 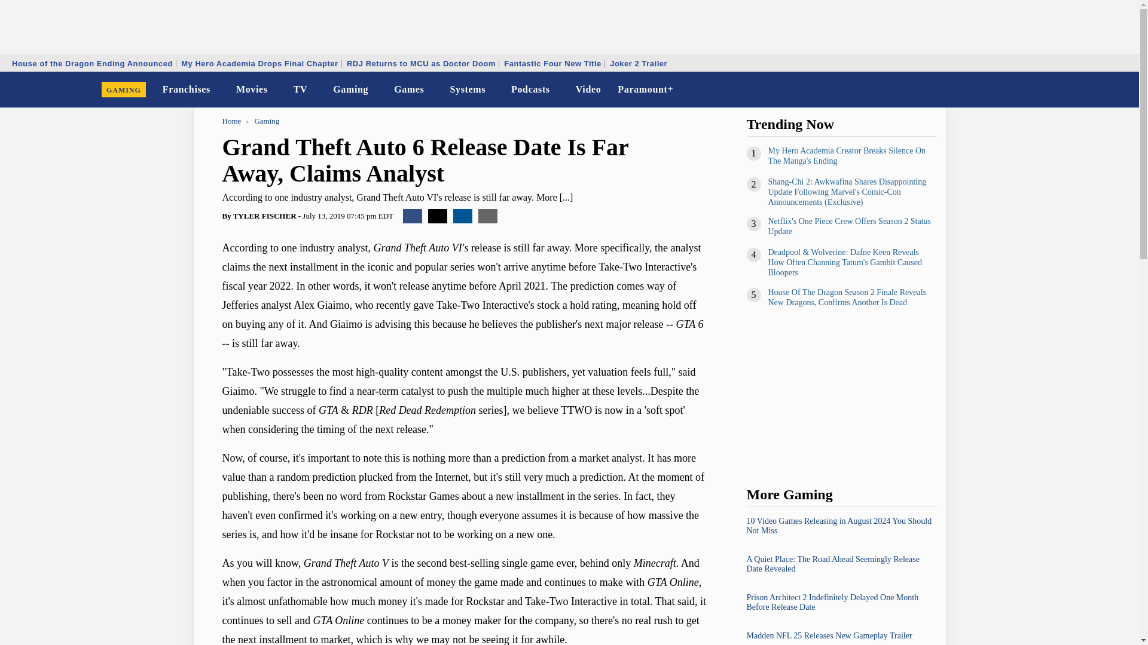 What do you see at coordinates (1122, 90) in the screenshot?
I see `Search` at bounding box center [1122, 90].